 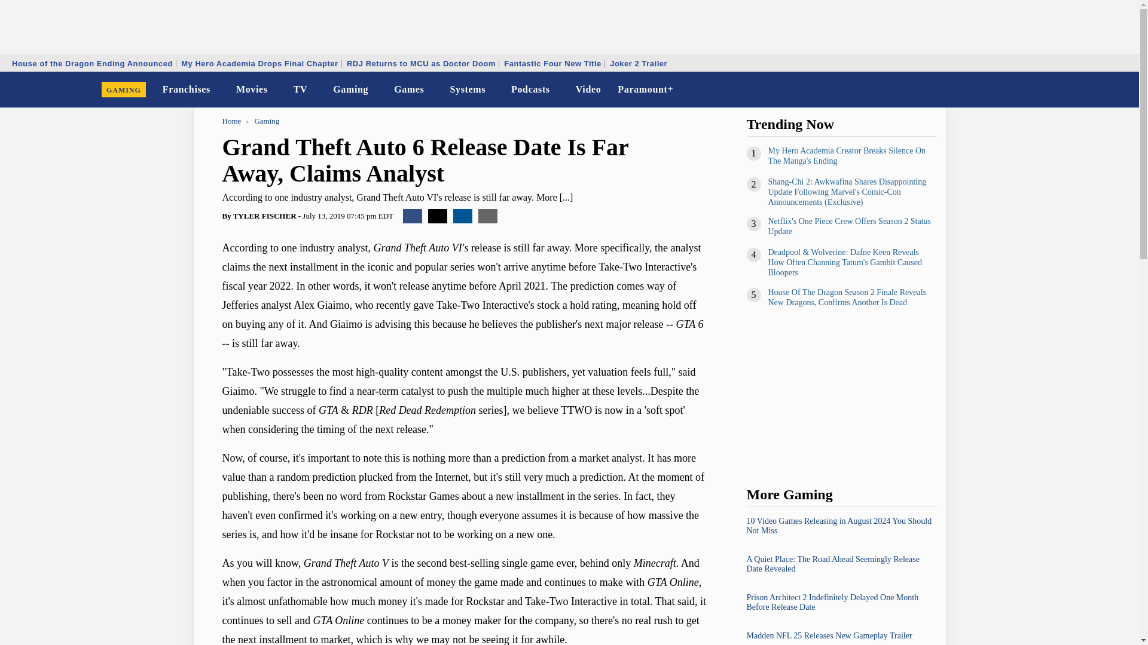 What do you see at coordinates (1122, 90) in the screenshot?
I see `Search` at bounding box center [1122, 90].